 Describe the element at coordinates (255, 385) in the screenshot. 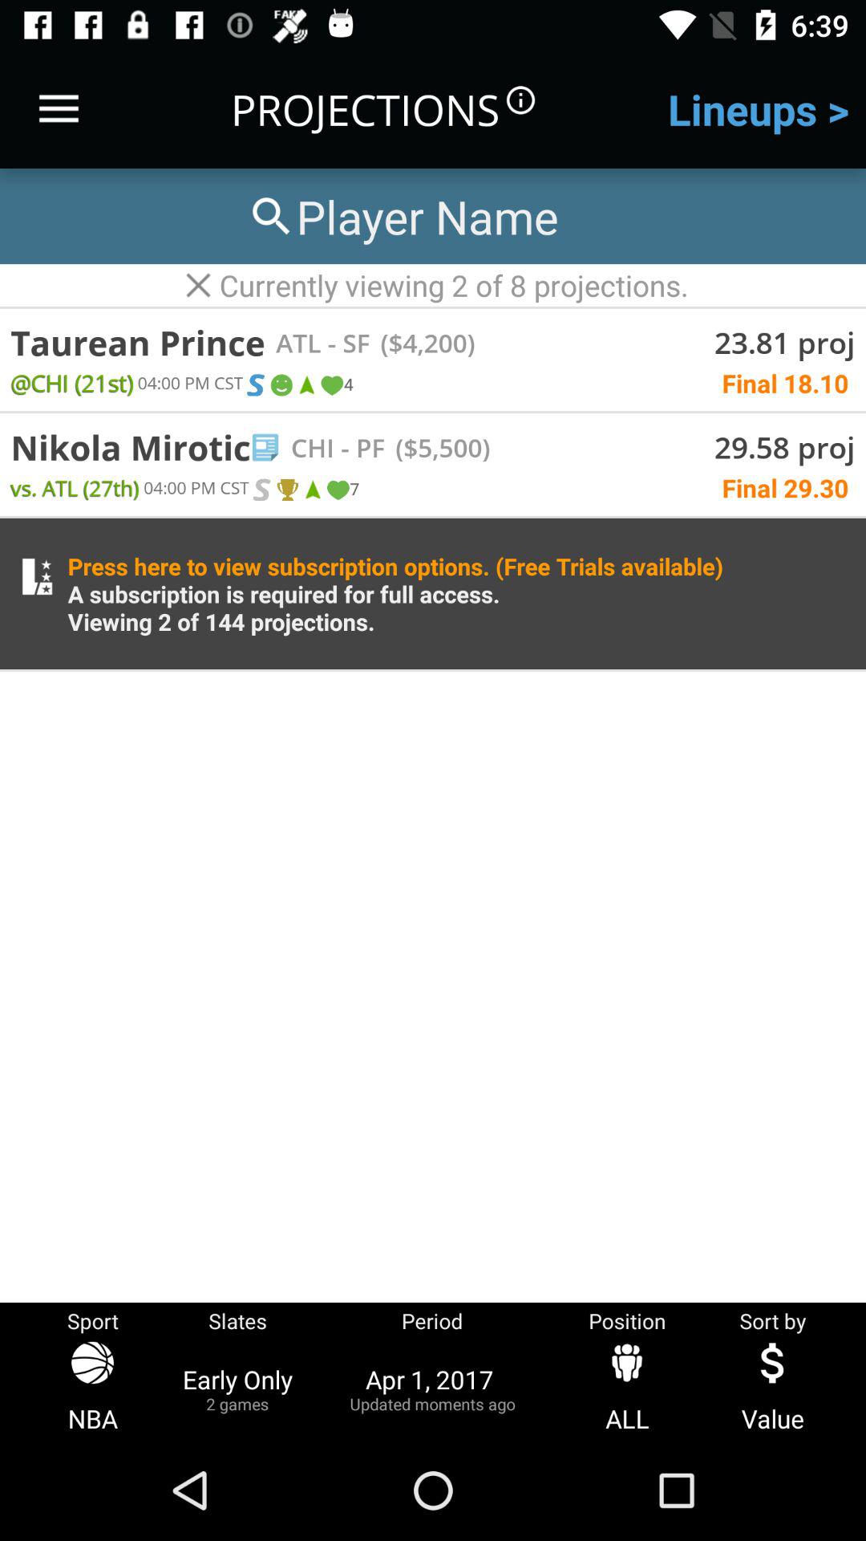

I see `click on the  first option after the text 21st0400 pm cst` at that location.